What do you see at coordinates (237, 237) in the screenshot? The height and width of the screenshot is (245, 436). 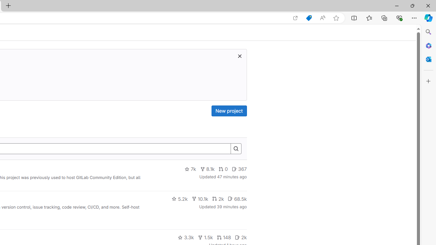 I see `Class: s14 gl-mr-2` at bounding box center [237, 237].